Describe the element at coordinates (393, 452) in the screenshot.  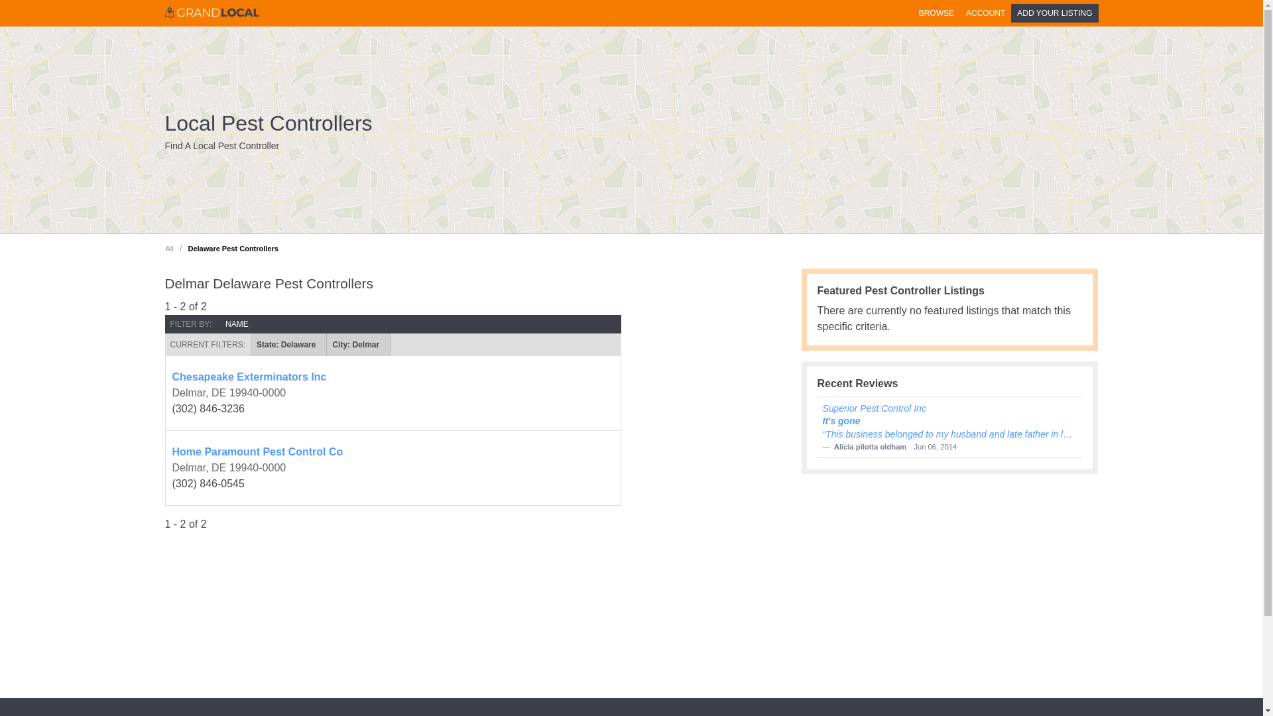
I see `Home Paramount Pest Control Co` at that location.